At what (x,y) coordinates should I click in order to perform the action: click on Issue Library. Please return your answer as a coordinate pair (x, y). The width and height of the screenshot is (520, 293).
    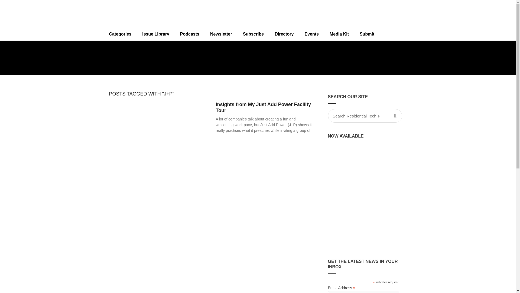
    Looking at the image, I should click on (155, 34).